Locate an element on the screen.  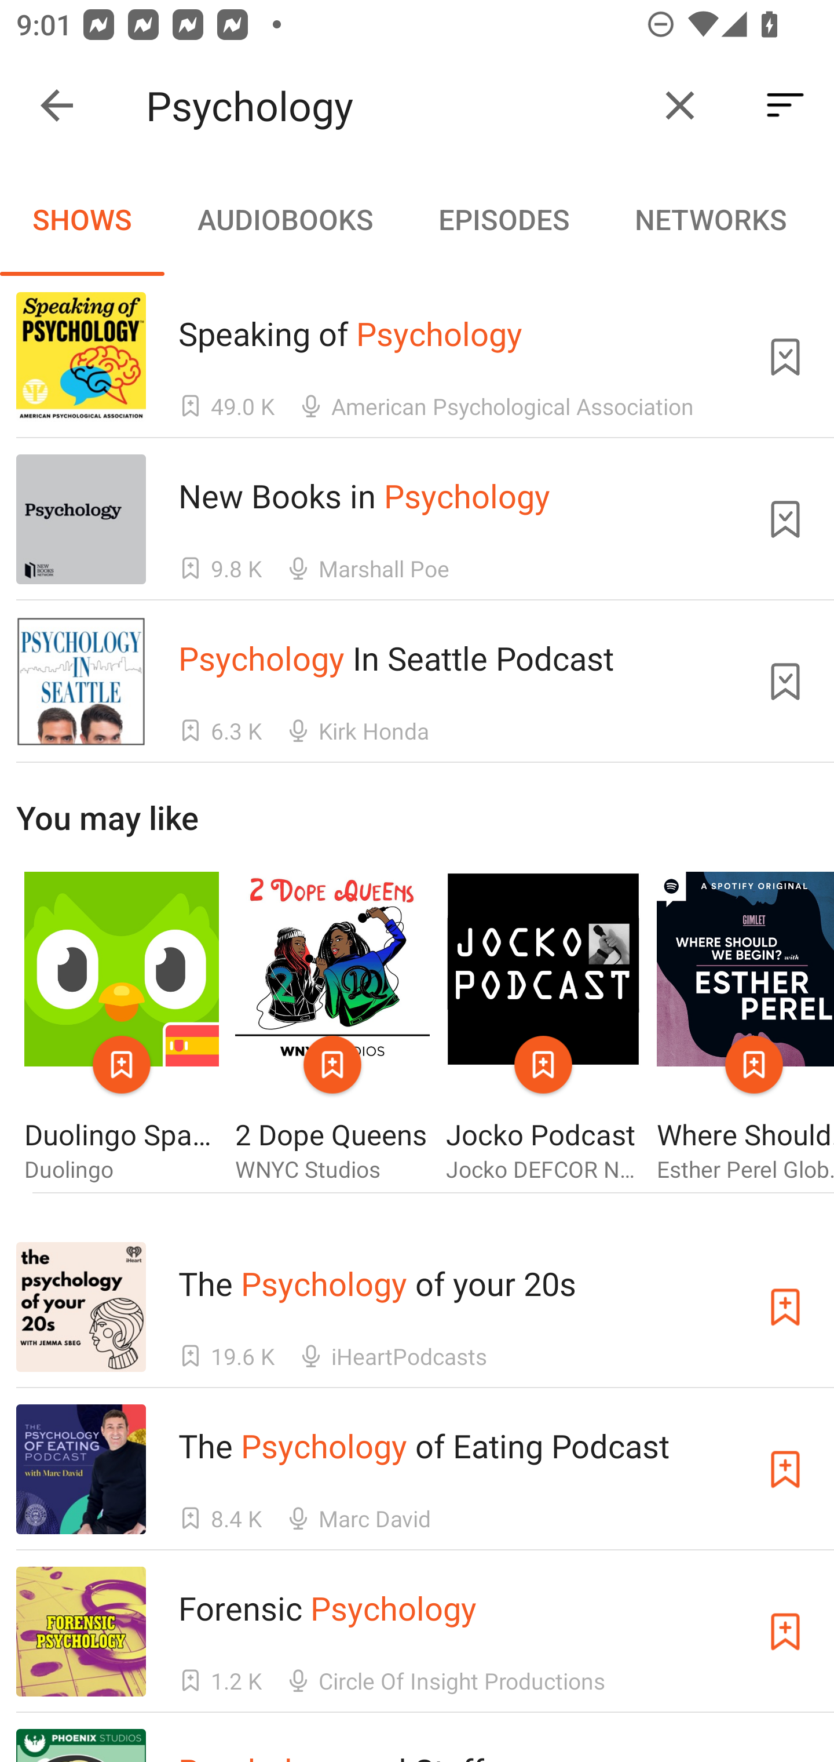
Clear query is located at coordinates (680, 105).